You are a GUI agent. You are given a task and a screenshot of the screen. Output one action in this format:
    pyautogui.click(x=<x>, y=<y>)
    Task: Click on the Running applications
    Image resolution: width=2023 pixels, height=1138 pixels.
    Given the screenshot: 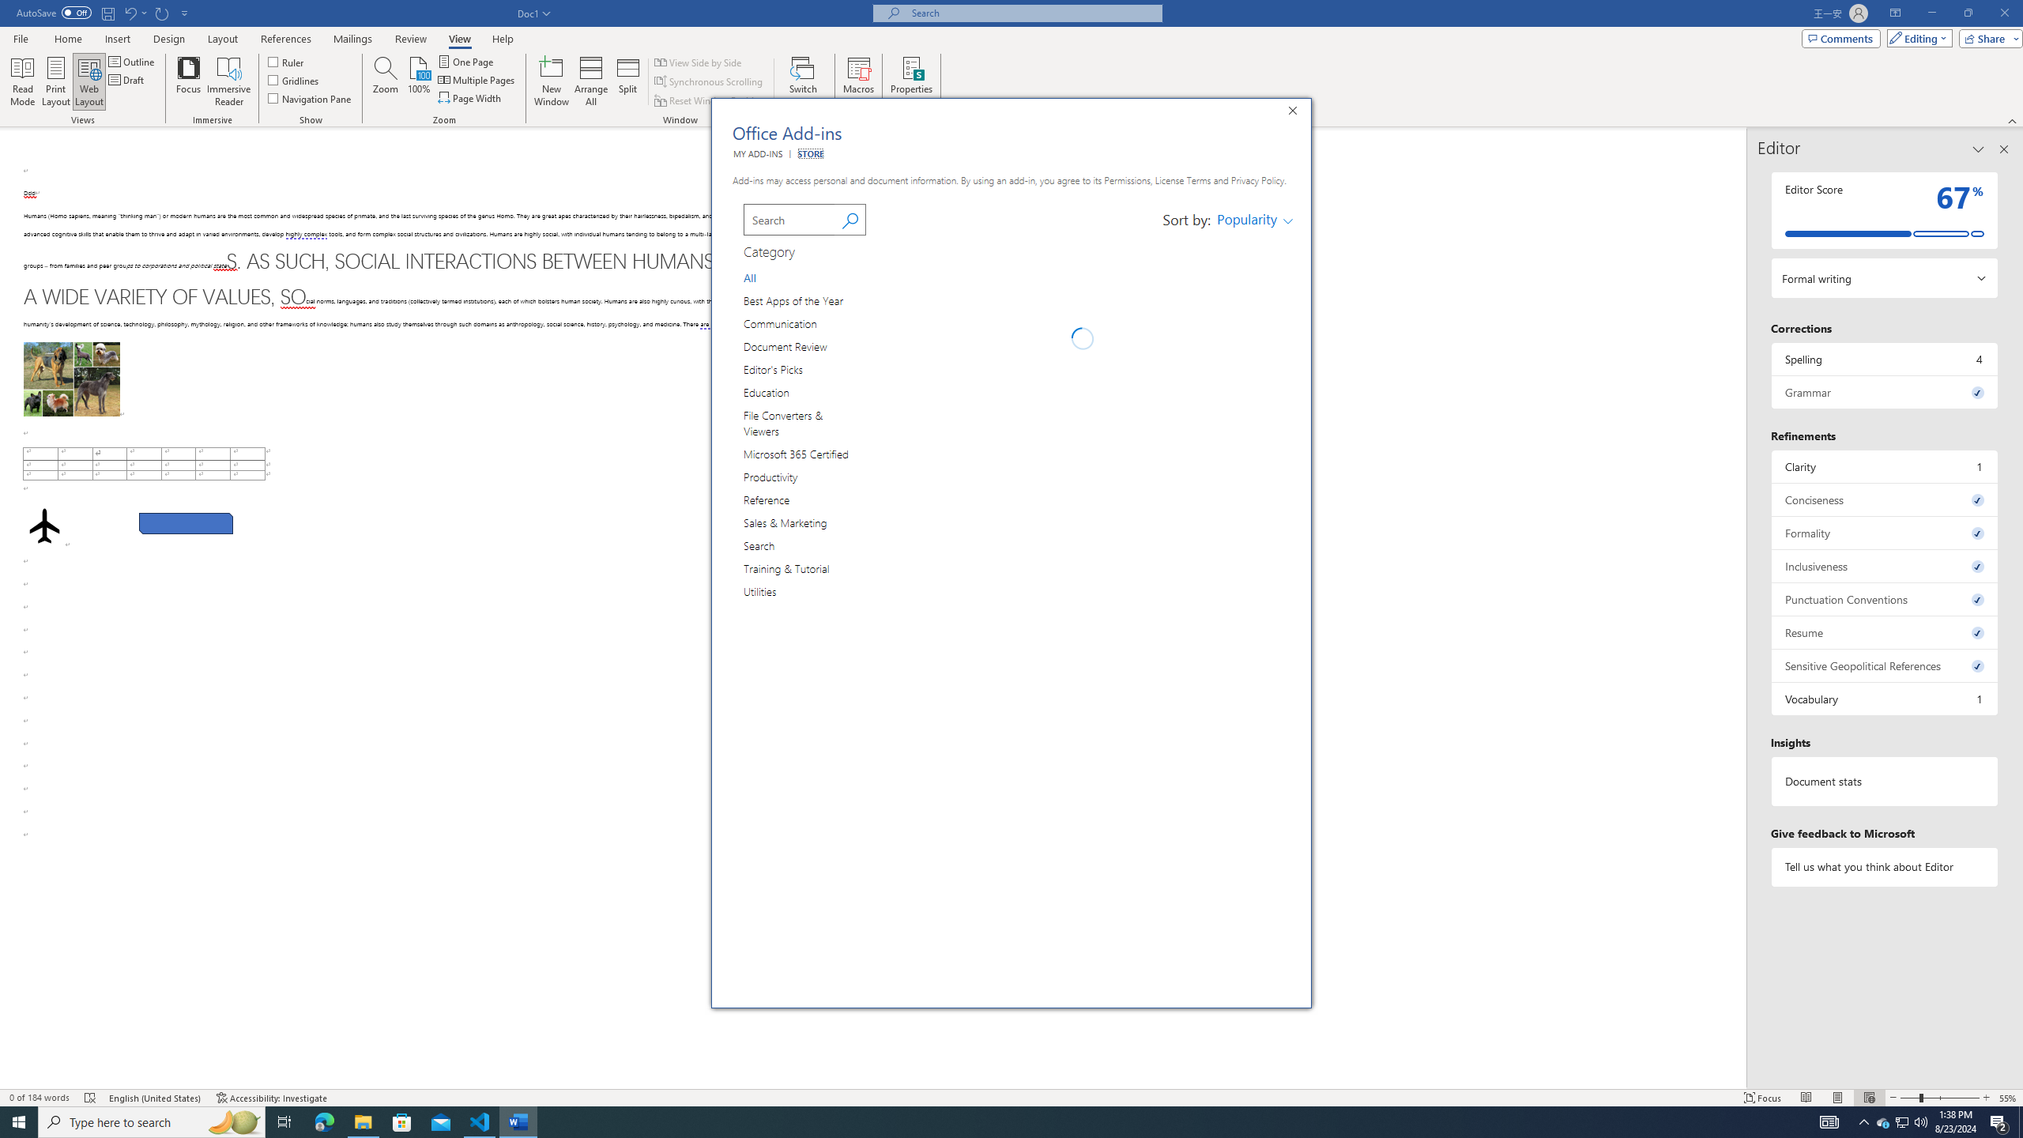 What is the action you would take?
    pyautogui.click(x=1254, y=270)
    